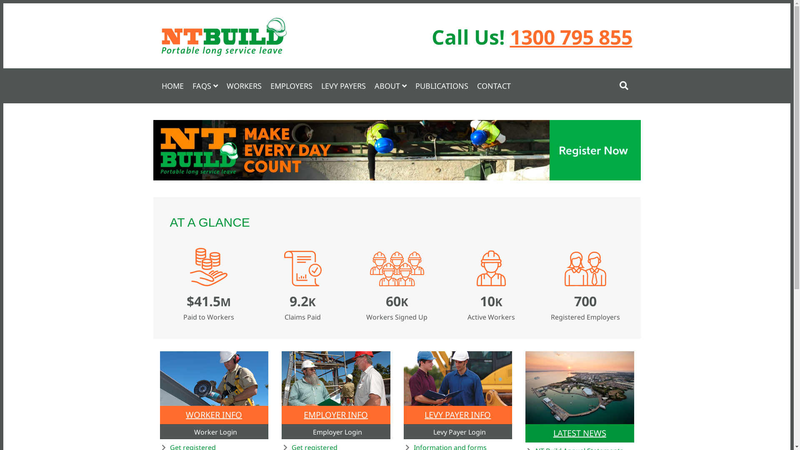  I want to click on levy-payer, so click(457, 378).